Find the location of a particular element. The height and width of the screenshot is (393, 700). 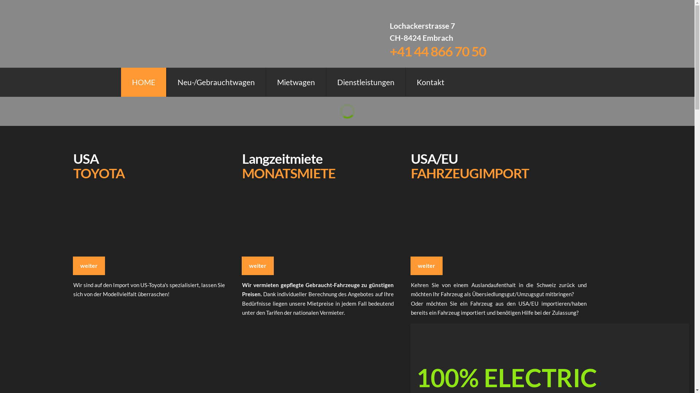

Mietwagen is located at coordinates (296, 82).